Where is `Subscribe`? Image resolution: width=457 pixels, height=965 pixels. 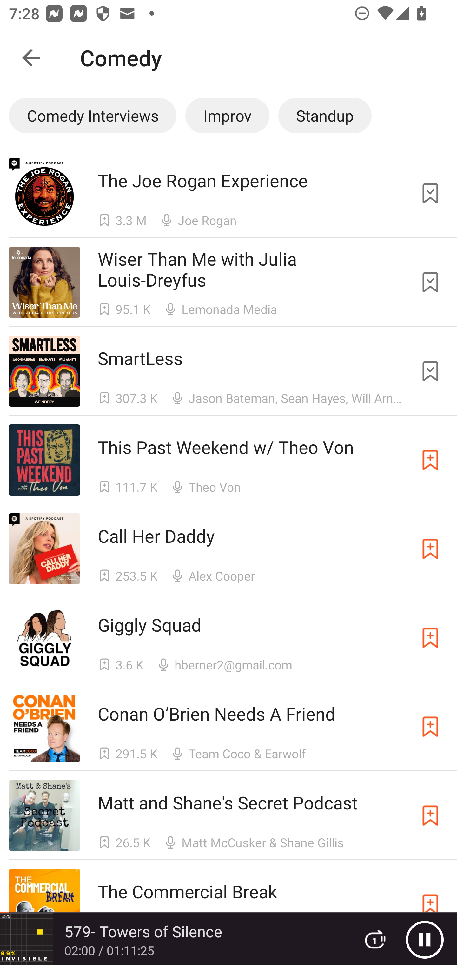 Subscribe is located at coordinates (430, 460).